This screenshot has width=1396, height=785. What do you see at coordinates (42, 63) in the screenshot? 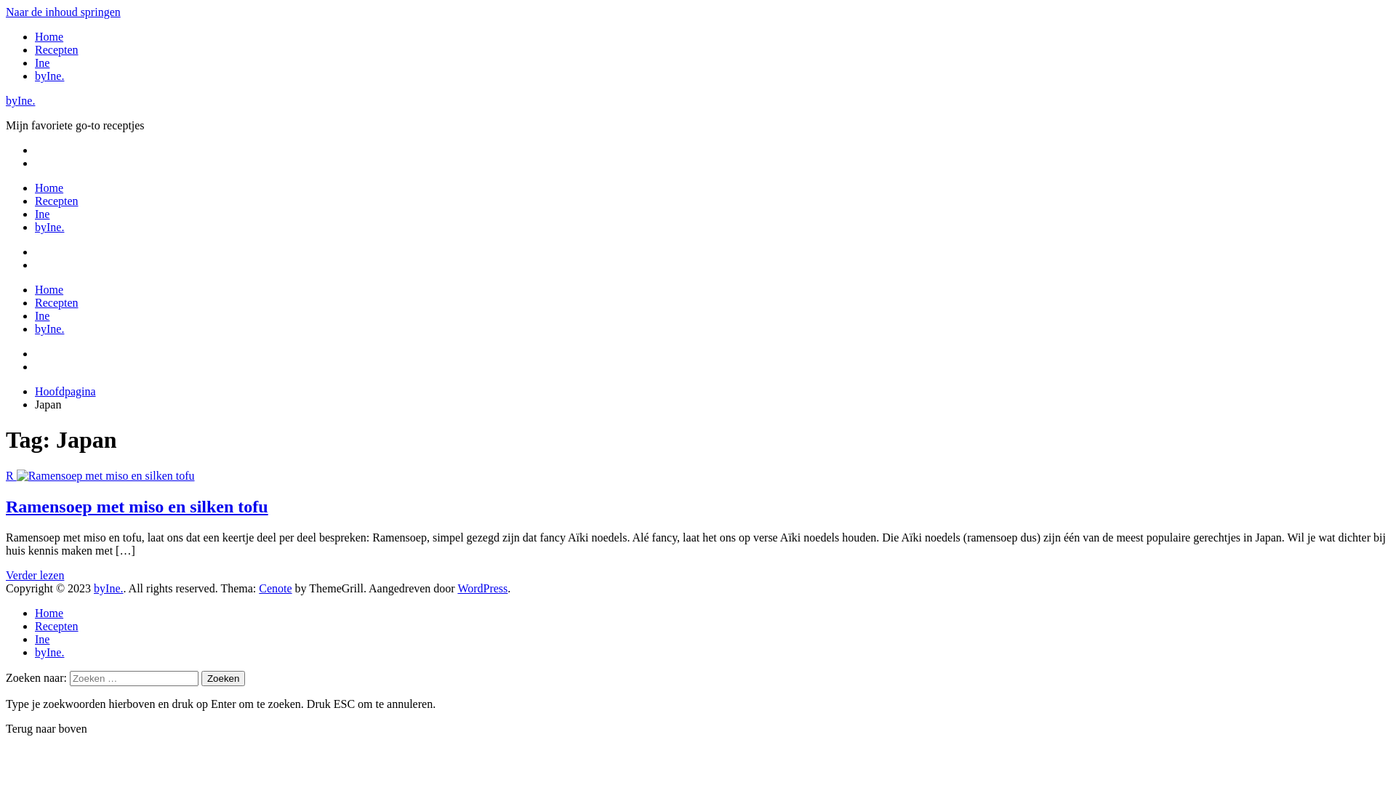
I see `Ine` at bounding box center [42, 63].